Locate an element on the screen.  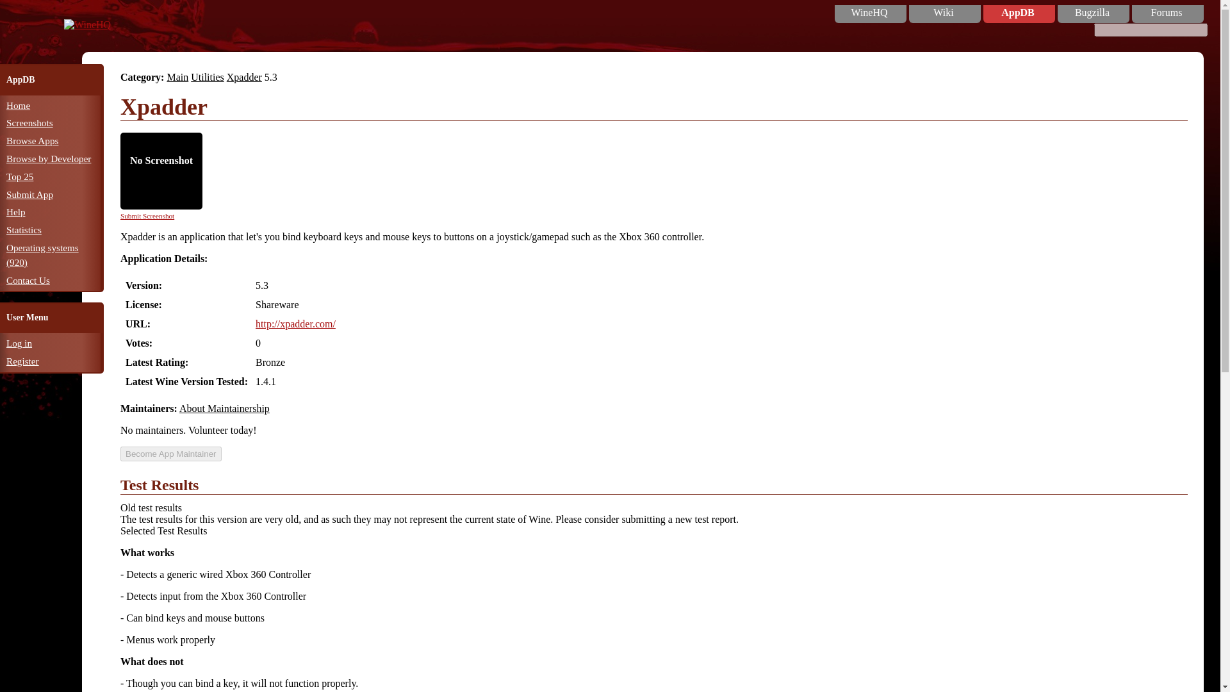
Submit Screenshot is located at coordinates (147, 215).